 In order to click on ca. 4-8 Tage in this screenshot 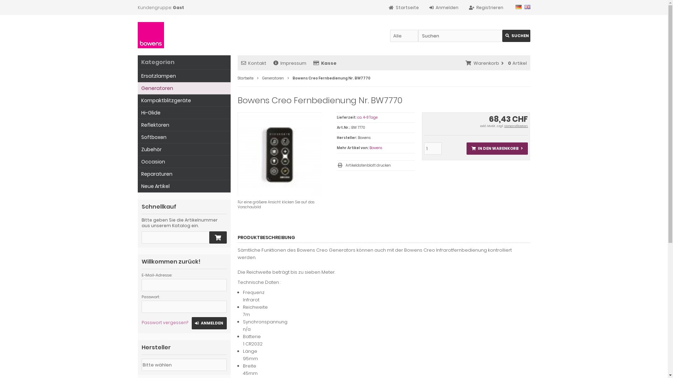, I will do `click(367, 118)`.